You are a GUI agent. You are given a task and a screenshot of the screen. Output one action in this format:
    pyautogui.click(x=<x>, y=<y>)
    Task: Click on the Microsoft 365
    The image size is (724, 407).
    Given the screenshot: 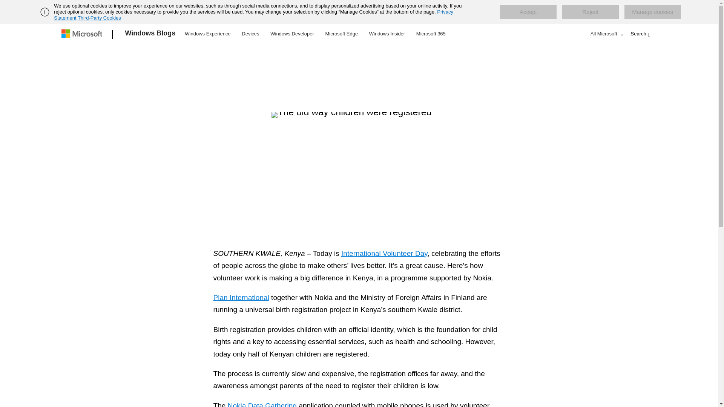 What is the action you would take?
    pyautogui.click(x=431, y=33)
    